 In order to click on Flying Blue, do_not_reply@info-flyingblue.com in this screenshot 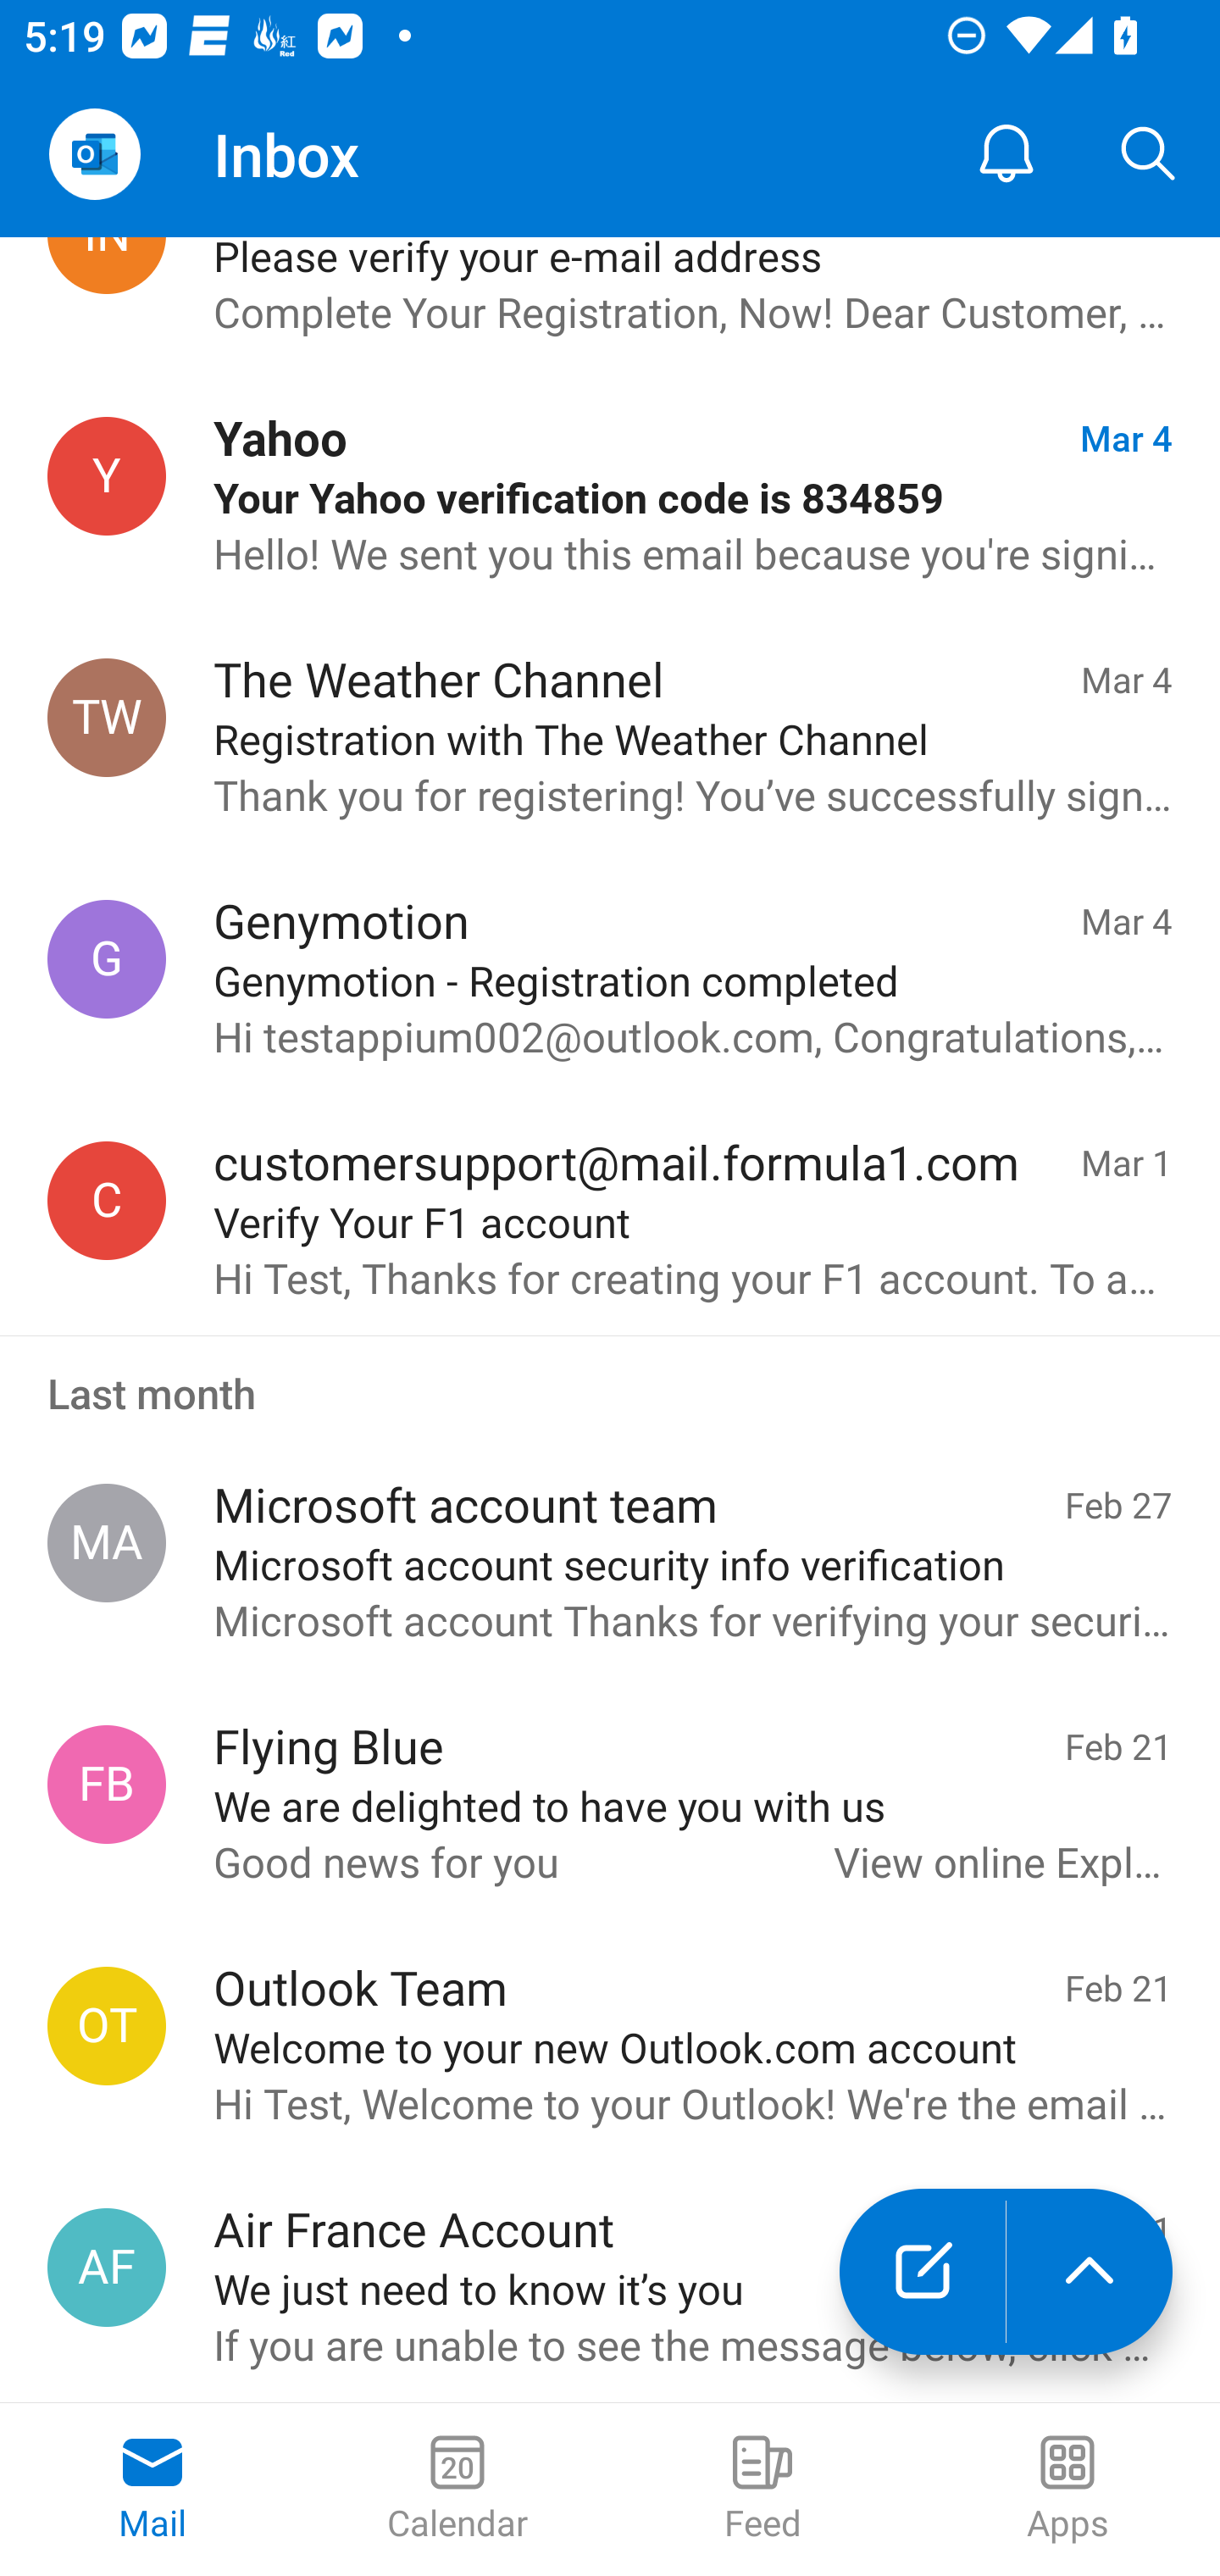, I will do `click(107, 1785)`.